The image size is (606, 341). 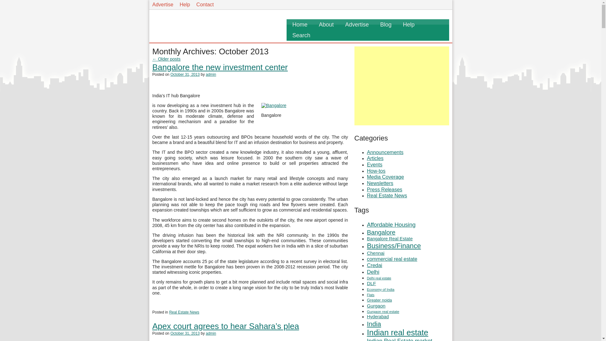 I want to click on Click here to Know about the Packages, so click(x=163, y=5).